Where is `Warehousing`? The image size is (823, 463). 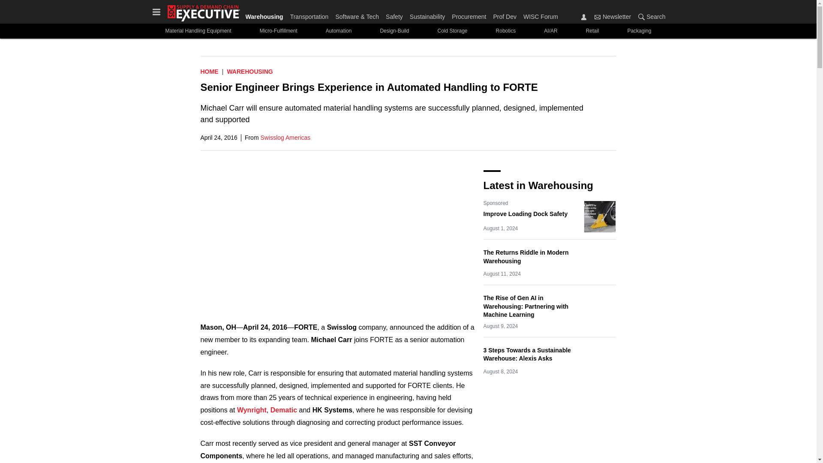
Warehousing is located at coordinates (266, 15).